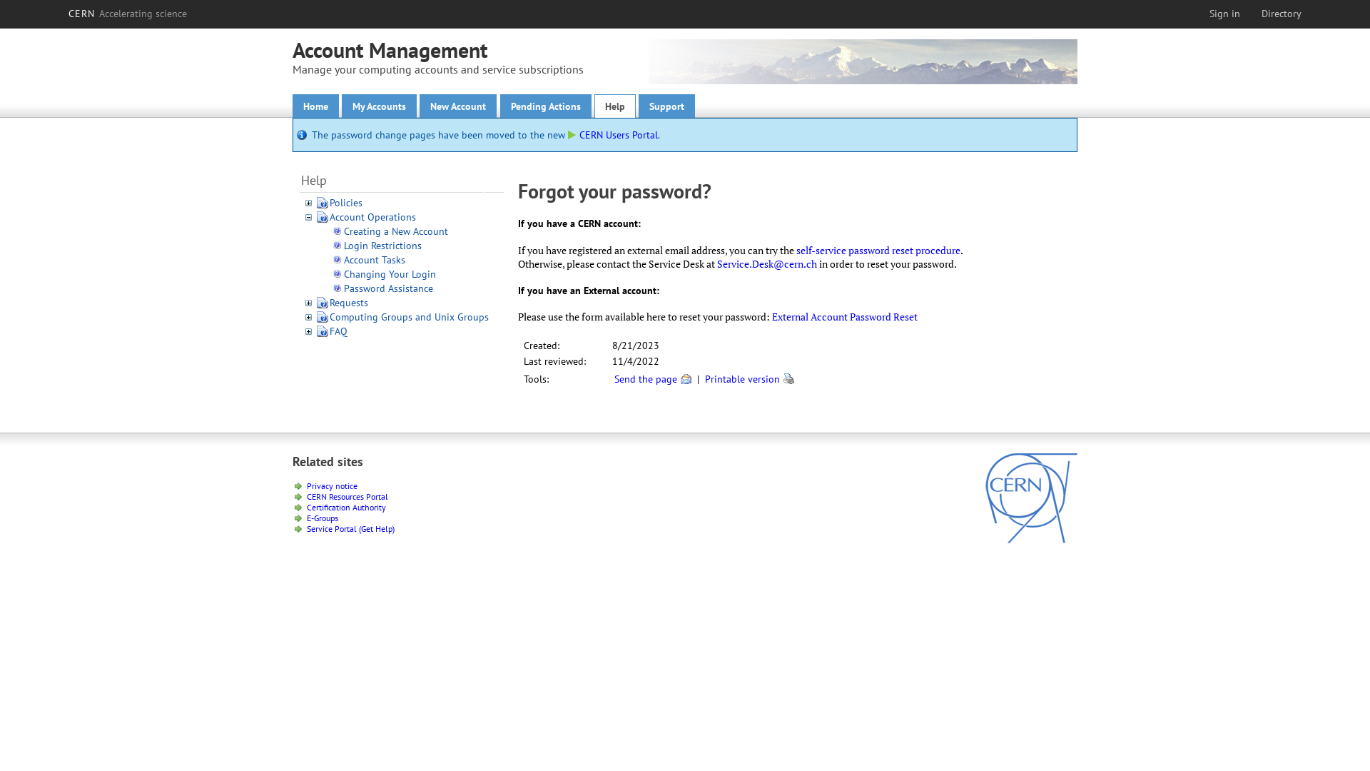 This screenshot has width=1370, height=771. Describe the element at coordinates (375, 260) in the screenshot. I see `Account Tasks` at that location.